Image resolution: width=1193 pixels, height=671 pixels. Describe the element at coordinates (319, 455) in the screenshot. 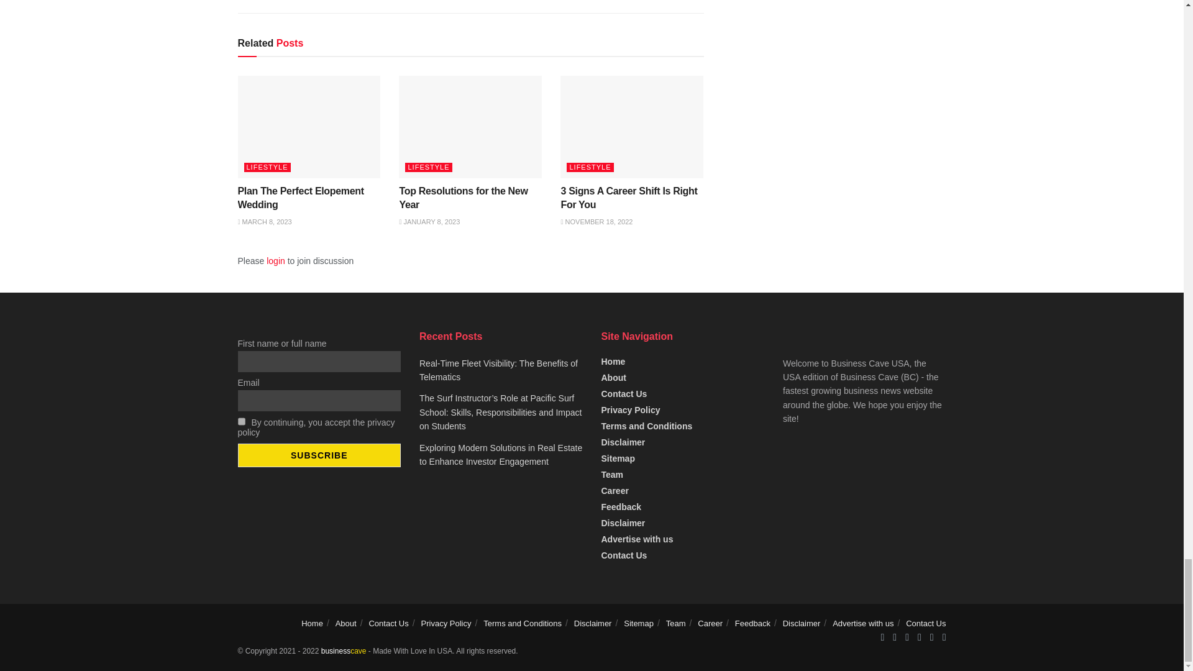

I see `Subscribe` at that location.